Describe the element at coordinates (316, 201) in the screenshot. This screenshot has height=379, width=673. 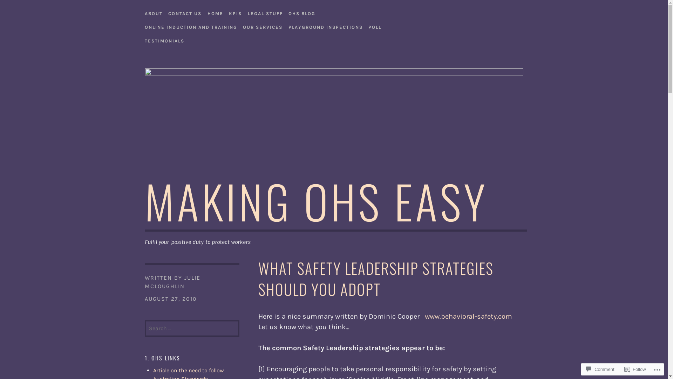
I see `MAKING OHS EASY` at that location.